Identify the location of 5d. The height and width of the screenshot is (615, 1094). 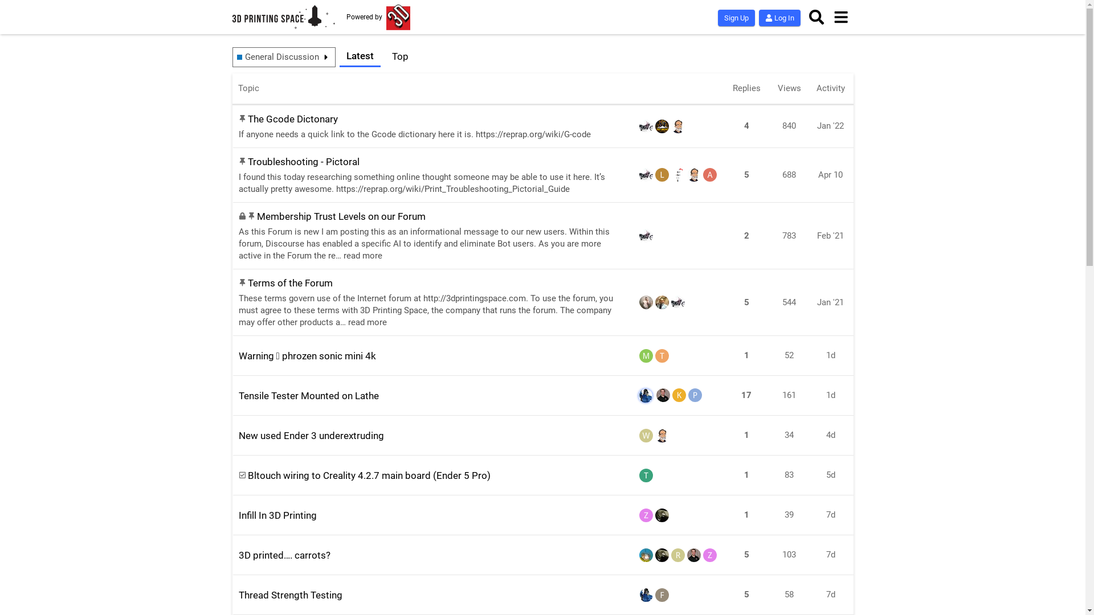
(830, 475).